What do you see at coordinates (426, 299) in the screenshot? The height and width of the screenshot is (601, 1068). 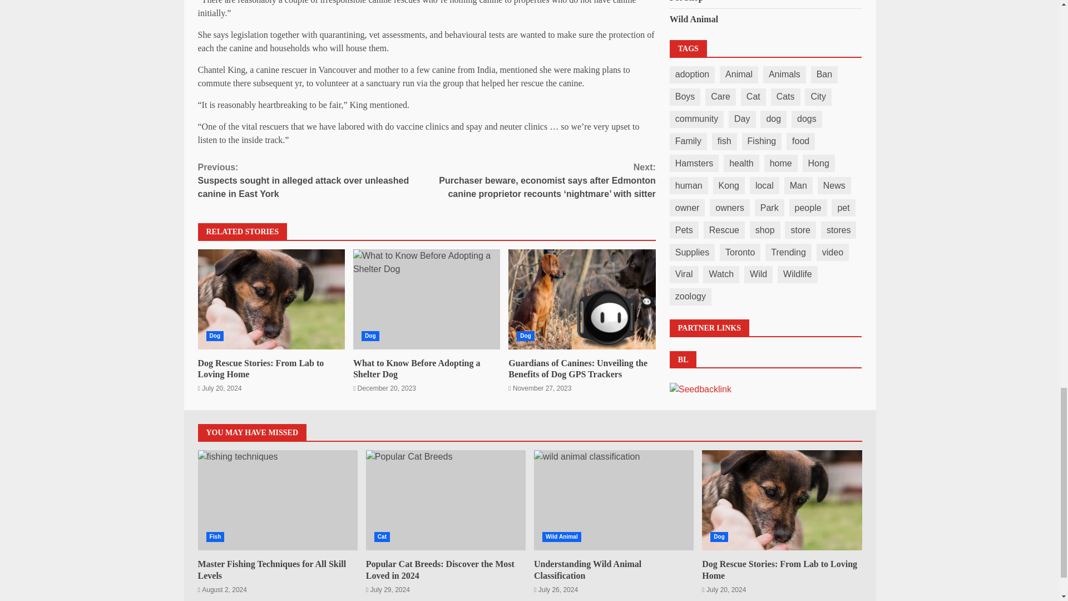 I see `What to Know Before Adopting a Shelter Dog` at bounding box center [426, 299].